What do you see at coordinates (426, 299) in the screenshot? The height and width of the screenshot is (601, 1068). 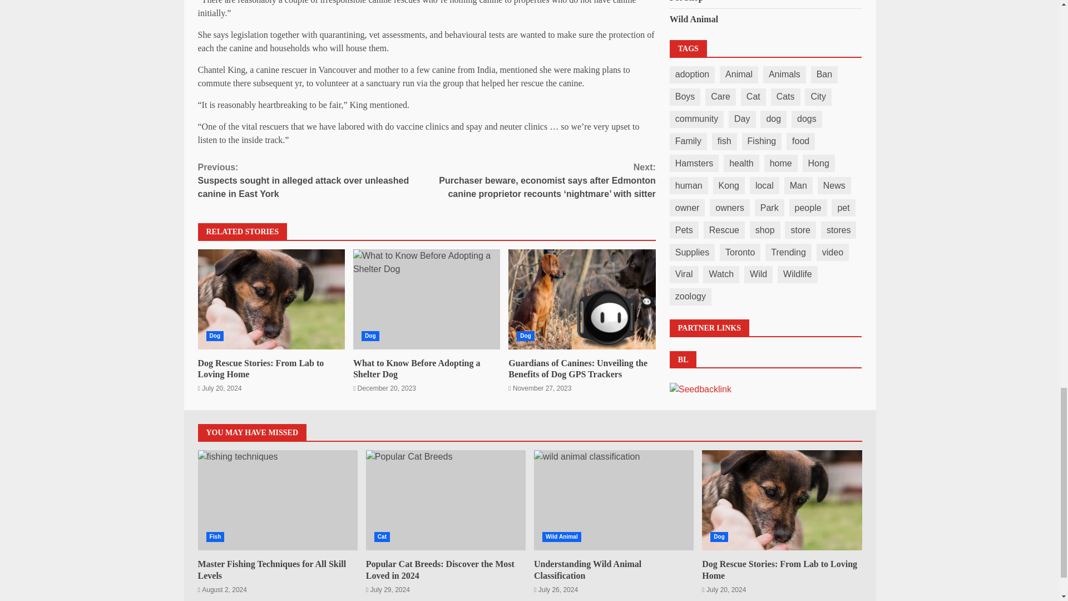 I see `What to Know Before Adopting a Shelter Dog` at bounding box center [426, 299].